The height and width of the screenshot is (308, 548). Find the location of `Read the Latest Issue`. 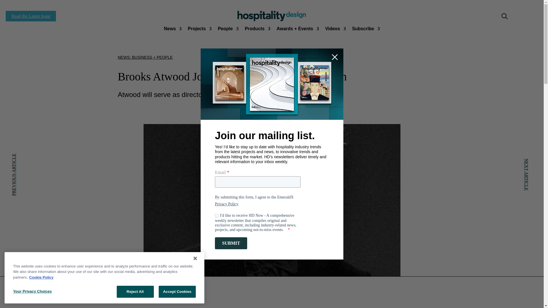

Read the Latest Issue is located at coordinates (31, 16).